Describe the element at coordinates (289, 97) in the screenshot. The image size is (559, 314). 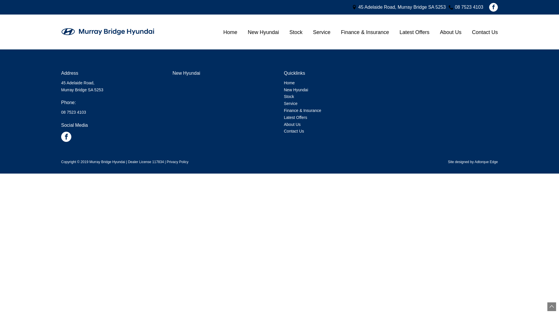
I see `Stock` at that location.